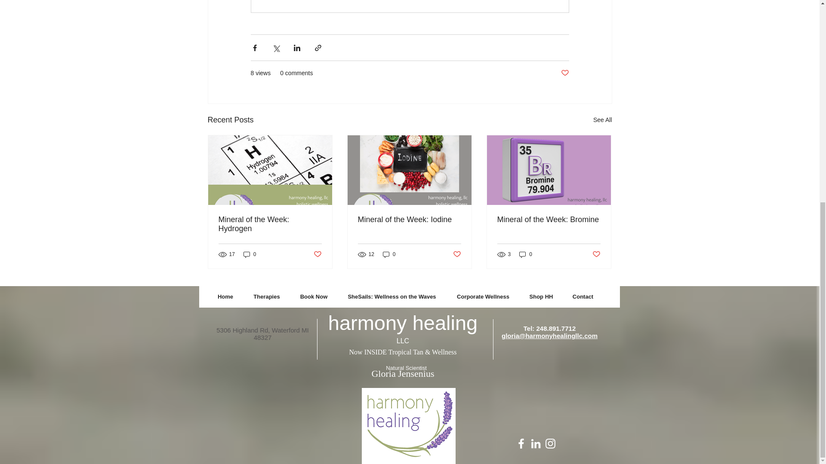 The height and width of the screenshot is (464, 826). What do you see at coordinates (225, 297) in the screenshot?
I see `Home` at bounding box center [225, 297].